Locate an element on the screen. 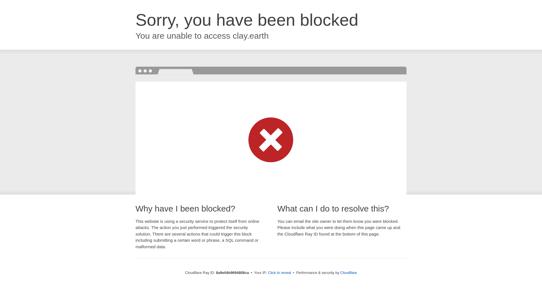 The width and height of the screenshot is (542, 305). Click to reveal is located at coordinates (279, 273).